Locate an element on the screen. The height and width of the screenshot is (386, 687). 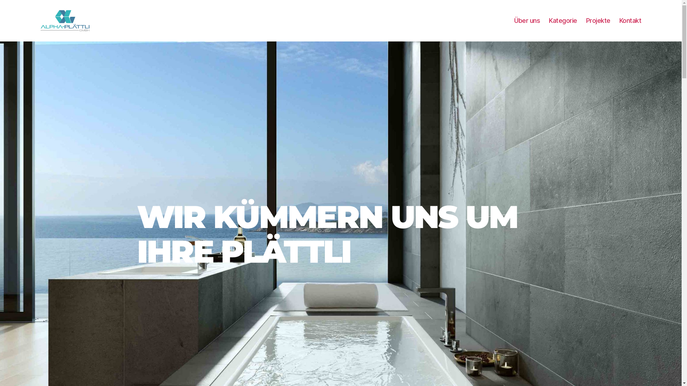
Projekte is located at coordinates (598, 21).